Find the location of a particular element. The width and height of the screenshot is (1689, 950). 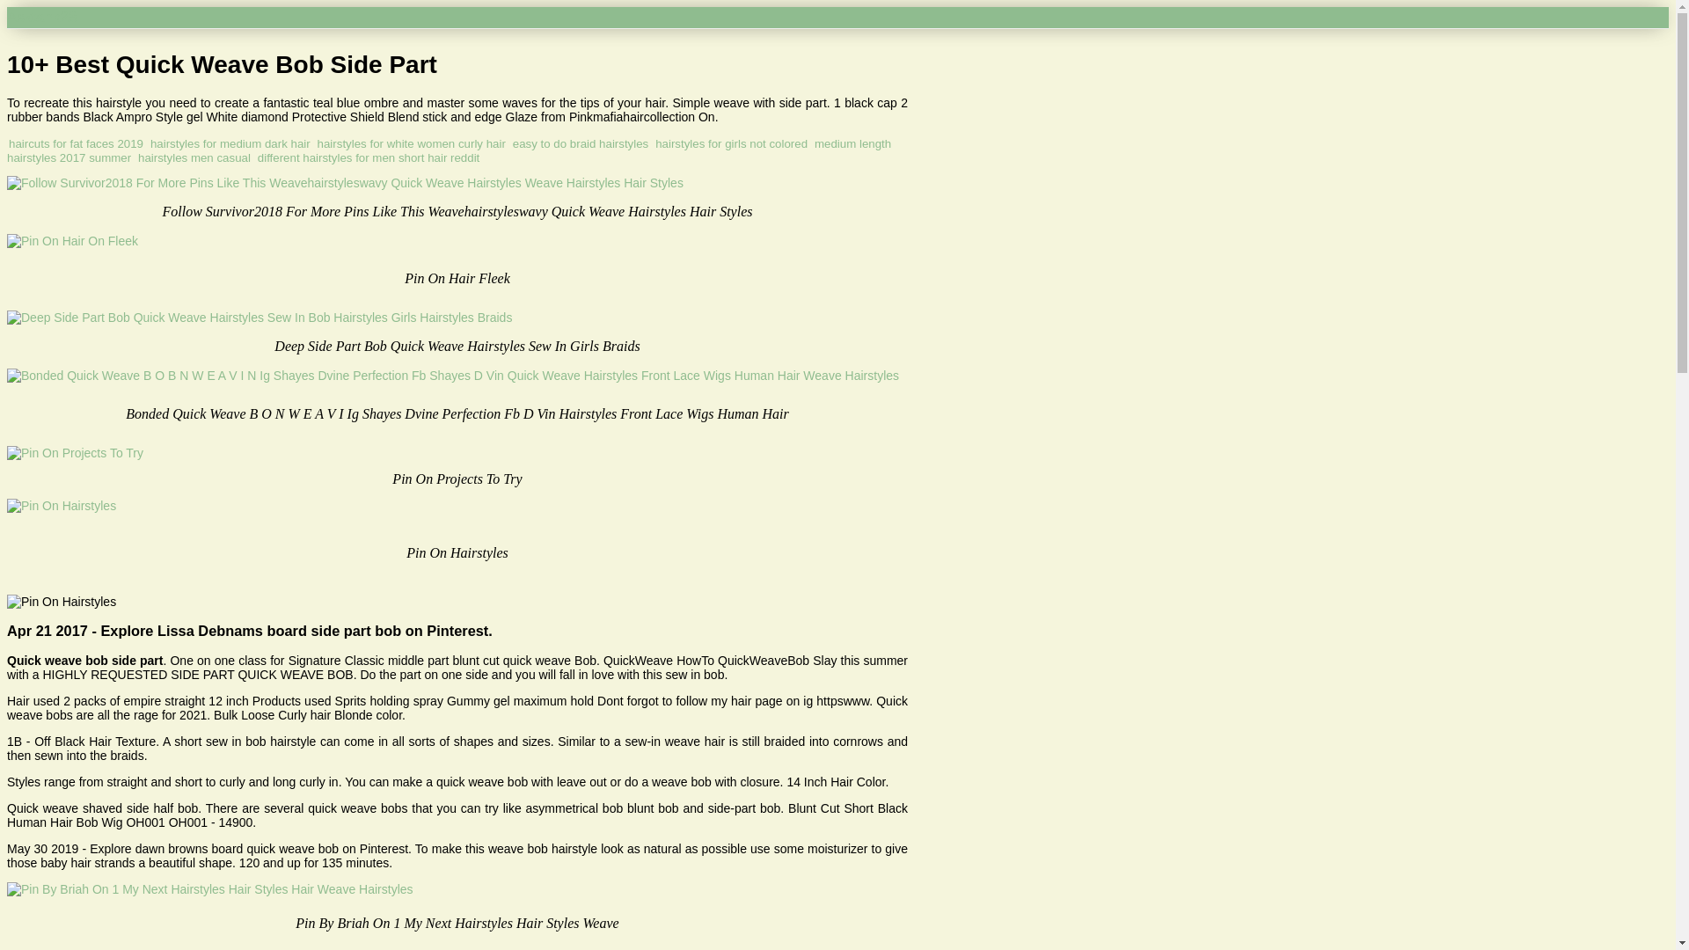

hairstyles men casual is located at coordinates (194, 157).